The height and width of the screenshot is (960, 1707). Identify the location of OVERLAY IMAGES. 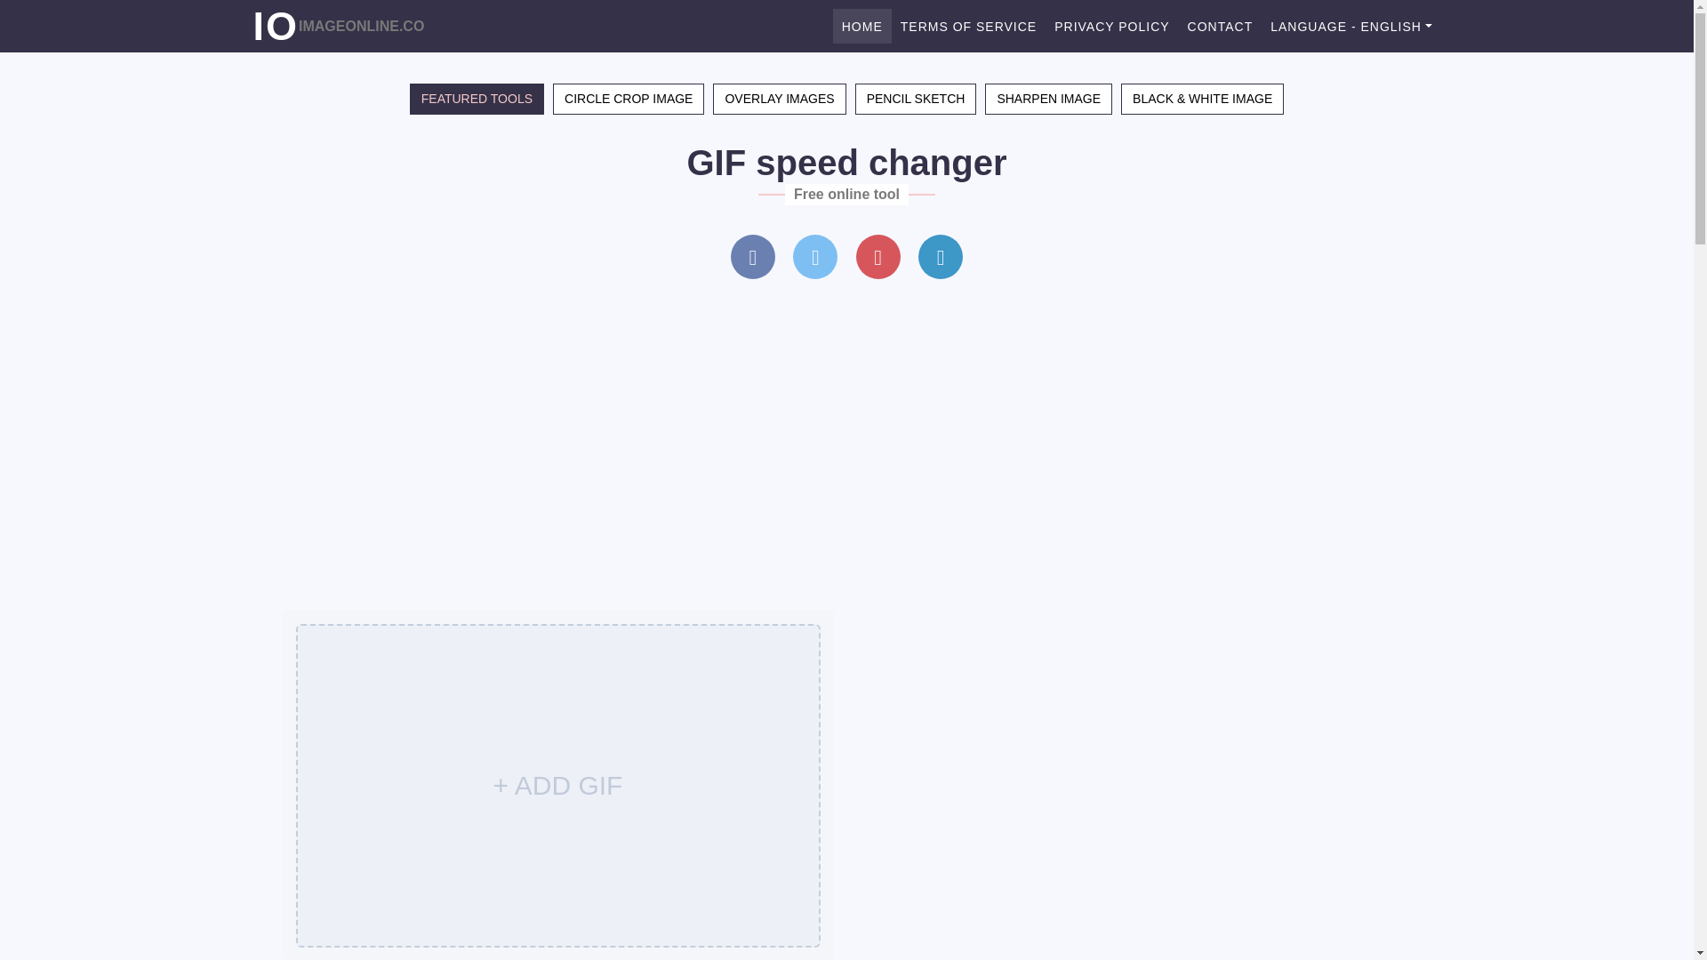
(779, 98).